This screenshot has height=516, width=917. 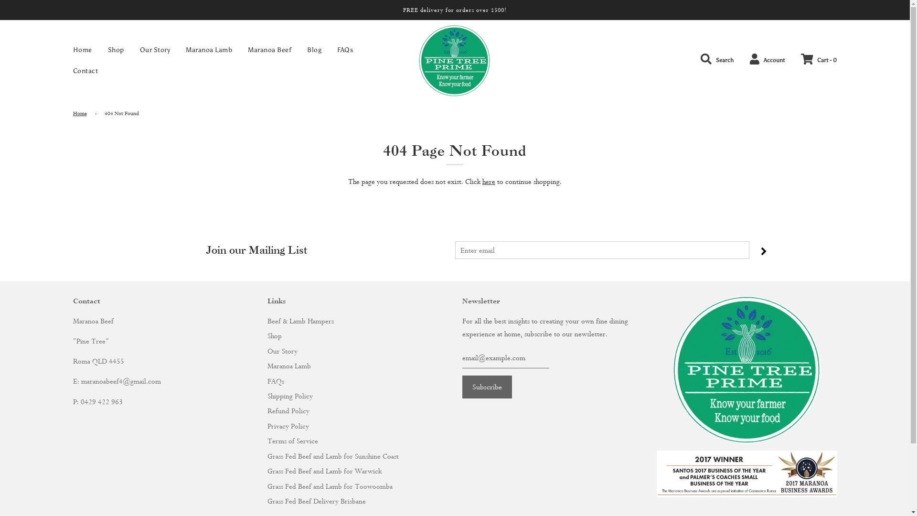 What do you see at coordinates (289, 366) in the screenshot?
I see `Maranoa Lamb` at bounding box center [289, 366].